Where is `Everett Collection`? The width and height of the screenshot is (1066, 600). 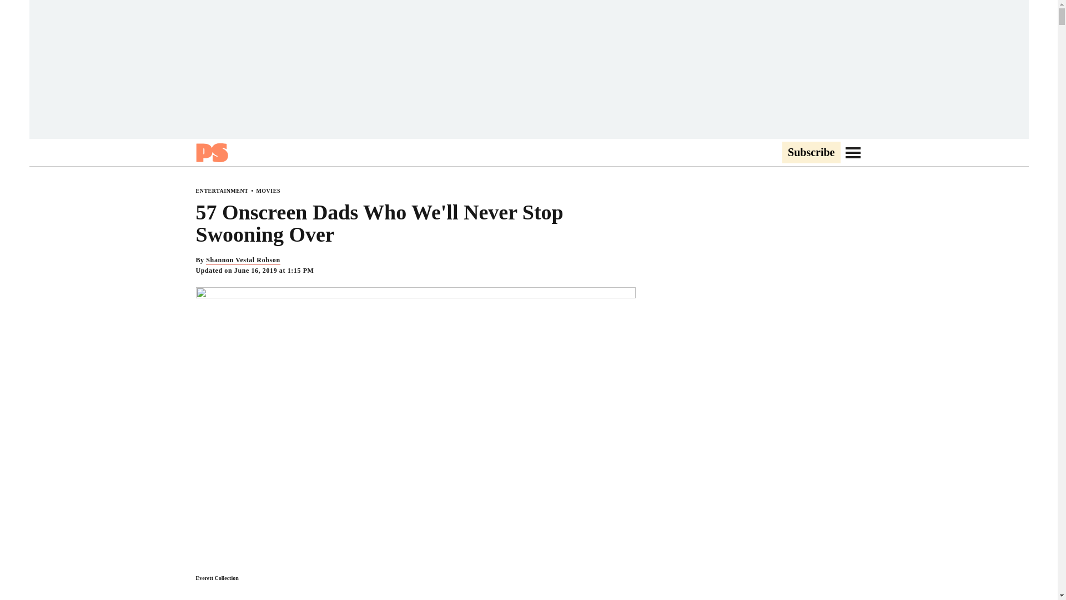
Everett Collection is located at coordinates (217, 578).